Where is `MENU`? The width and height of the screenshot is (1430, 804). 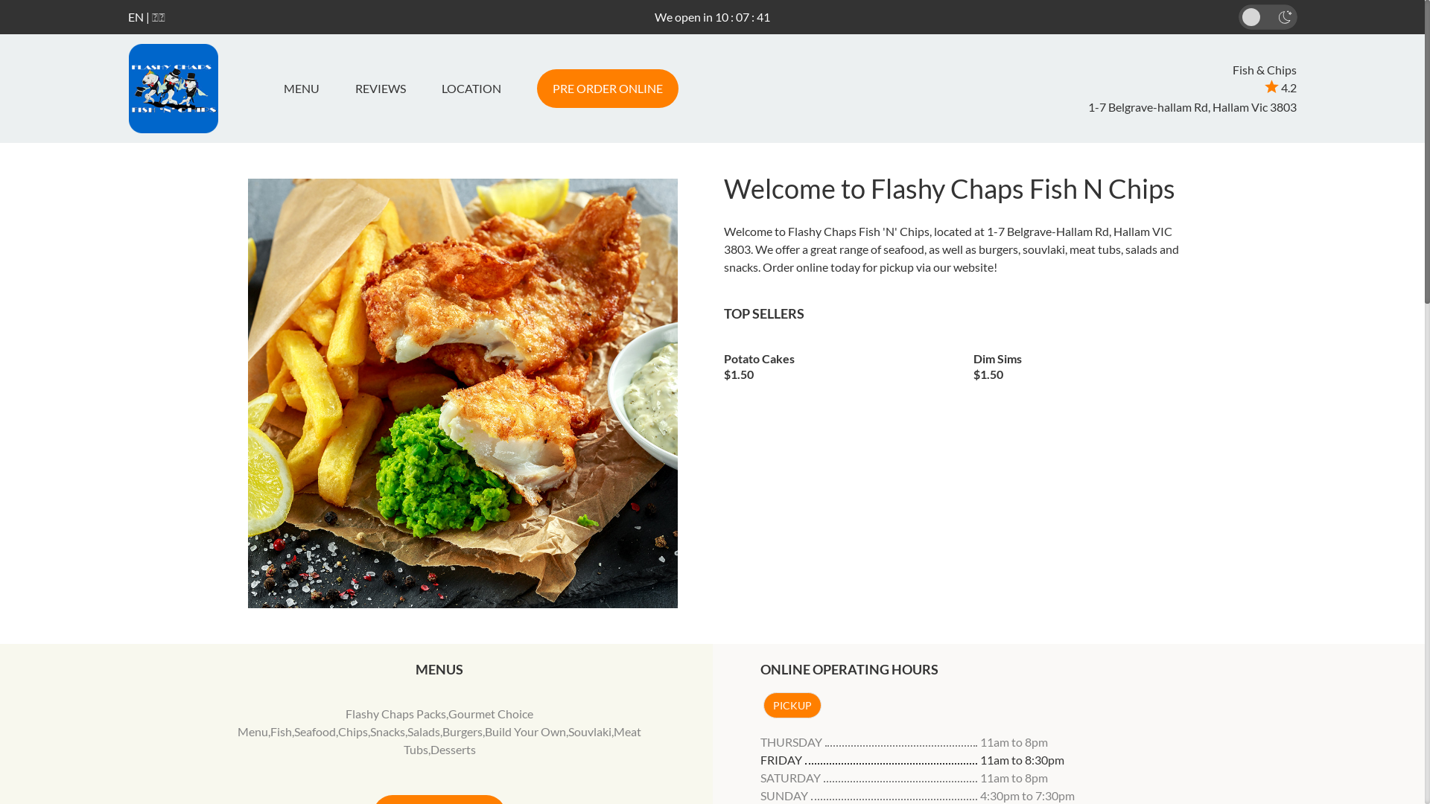 MENU is located at coordinates (307, 89).